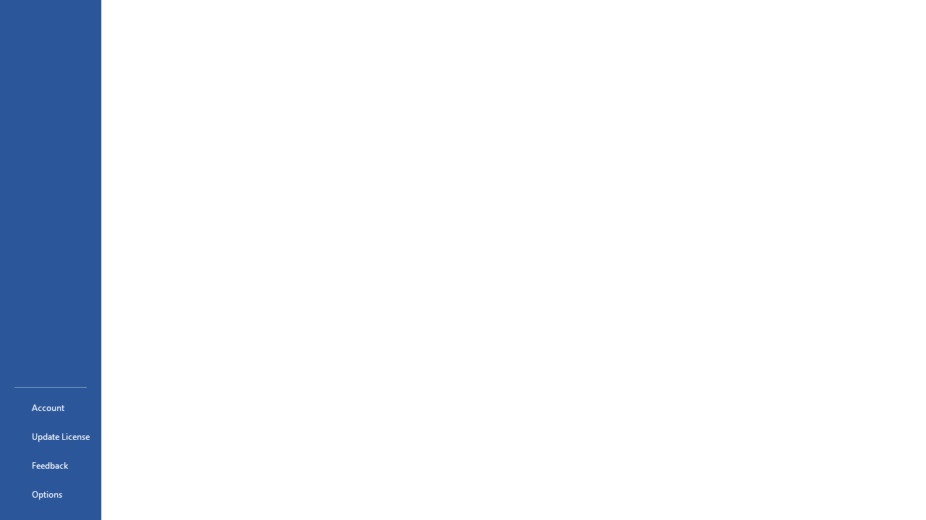  Describe the element at coordinates (51, 407) in the screenshot. I see `Account` at that location.